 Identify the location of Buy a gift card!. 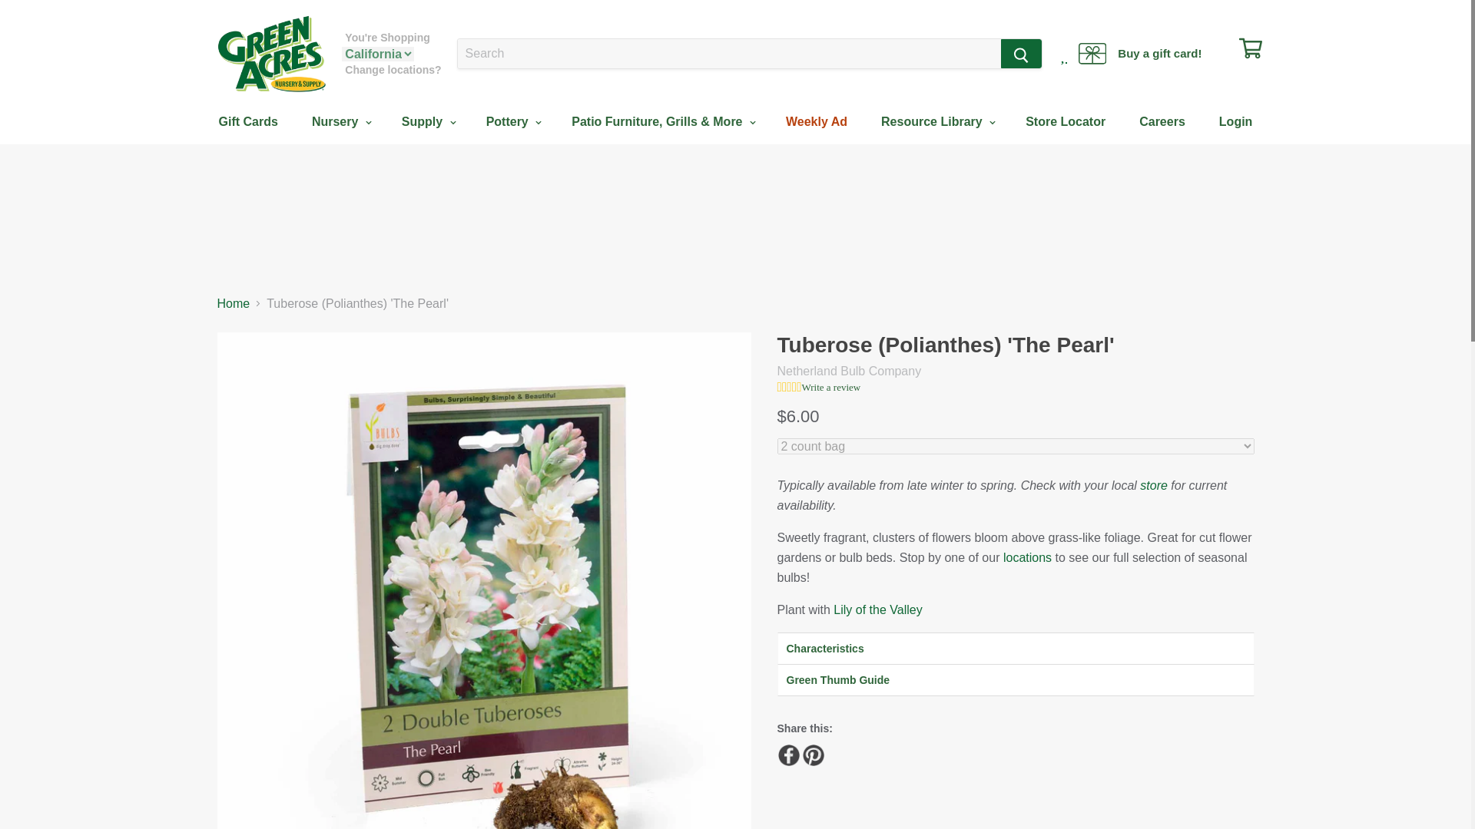
(1140, 54).